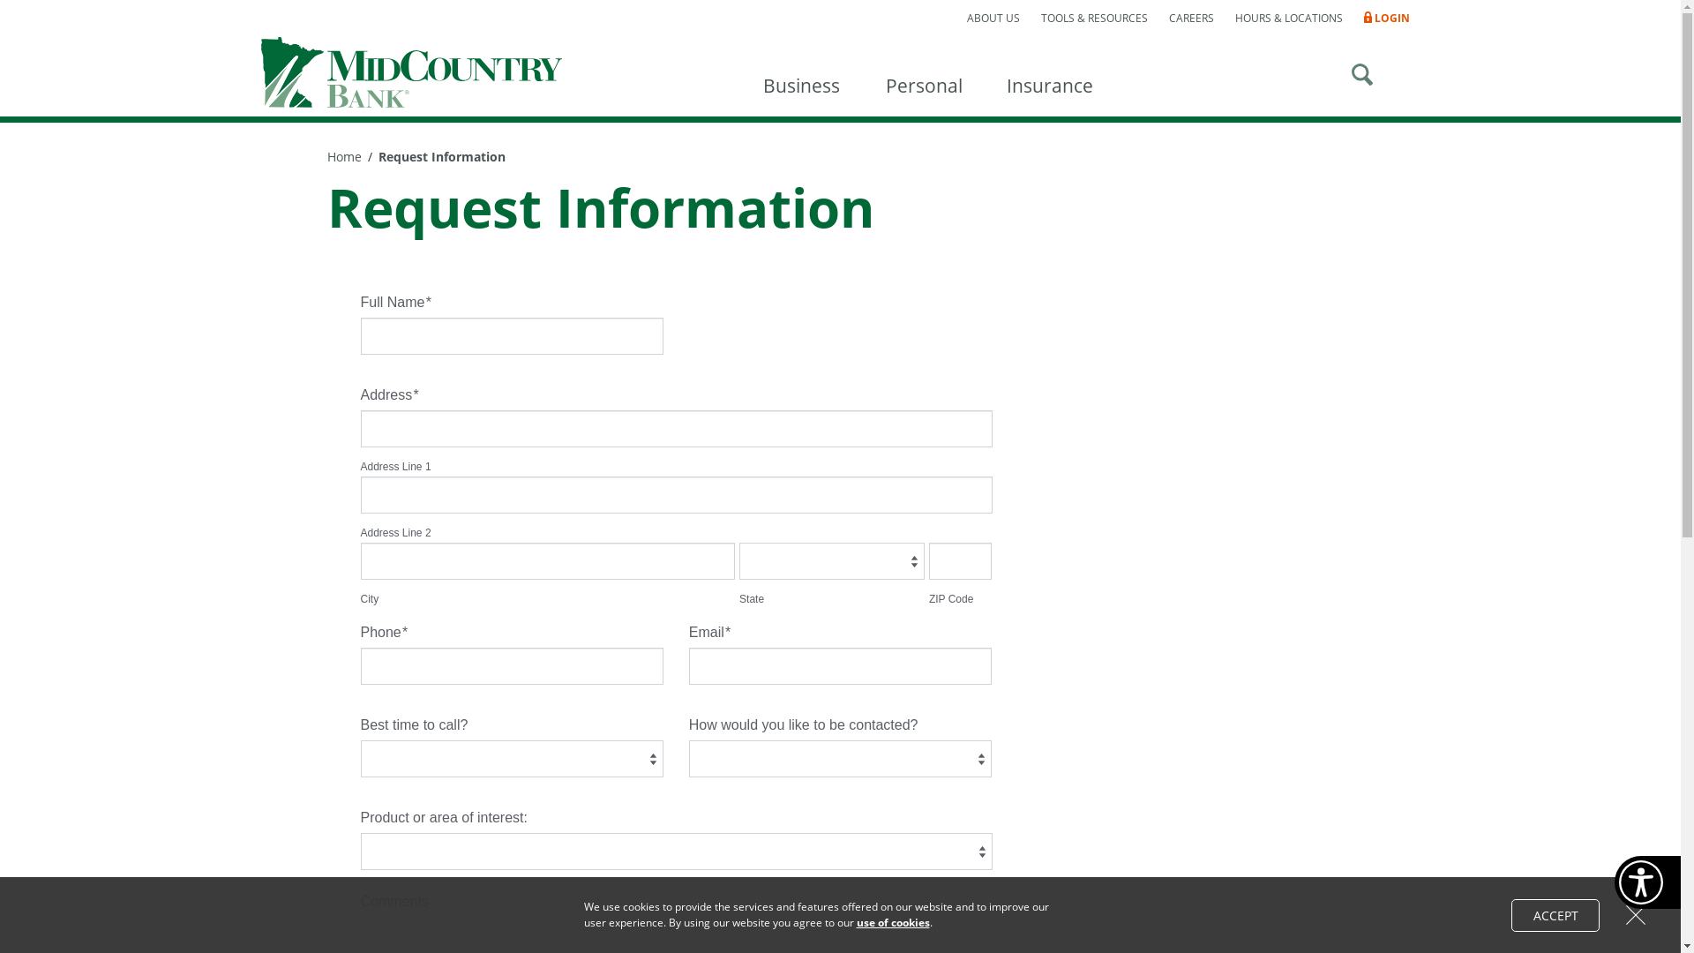  Describe the element at coordinates (1362, 73) in the screenshot. I see `Search` at that location.